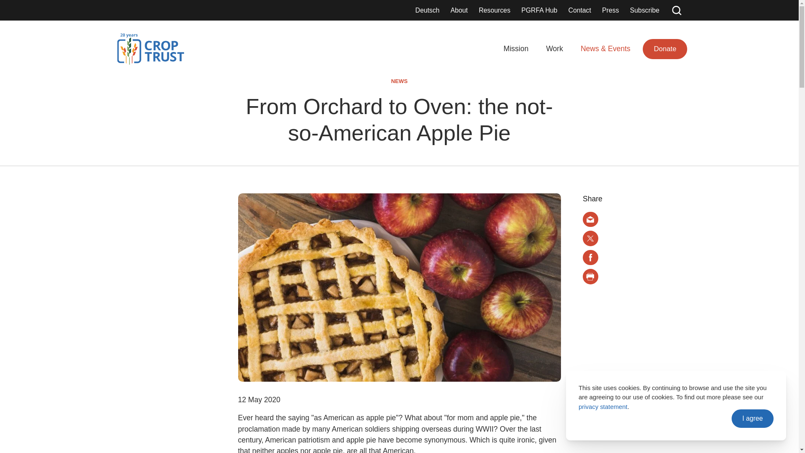 Image resolution: width=805 pixels, height=453 pixels. I want to click on About, so click(459, 10).